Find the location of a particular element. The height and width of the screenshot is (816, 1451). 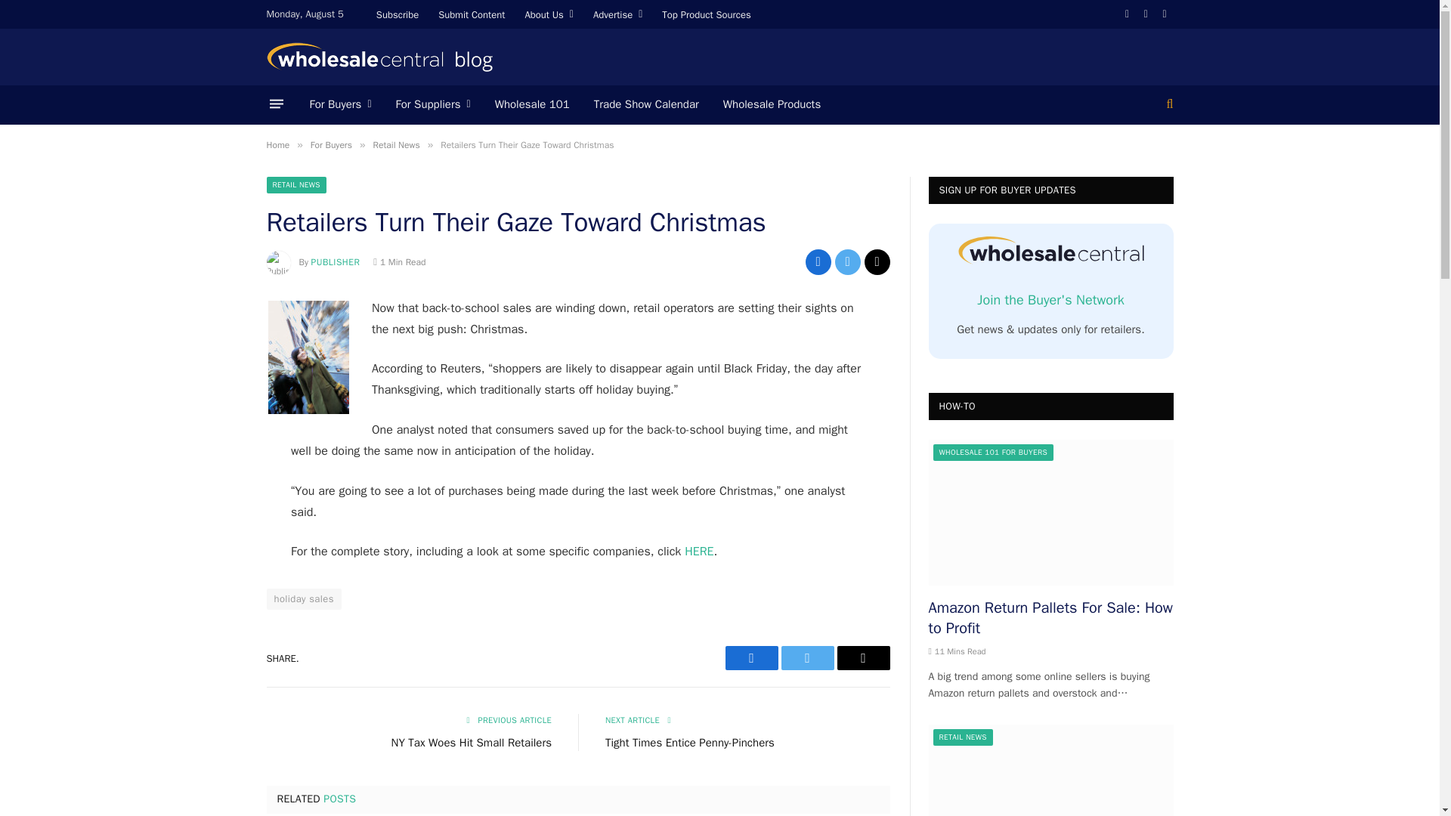

WholesaleCentral.com Blog is located at coordinates (379, 57).